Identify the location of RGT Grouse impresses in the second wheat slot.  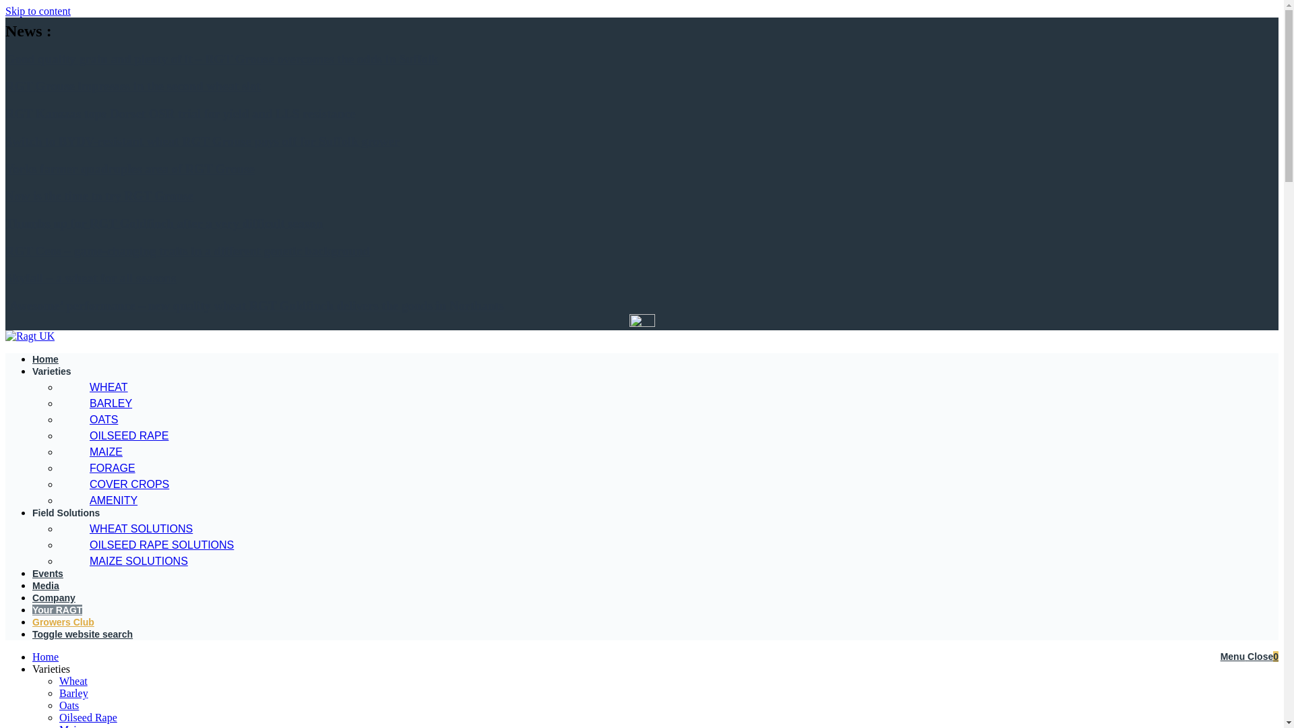
(133, 86).